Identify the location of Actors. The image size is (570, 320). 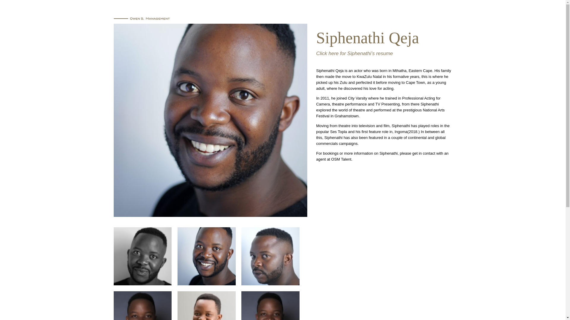
(338, 13).